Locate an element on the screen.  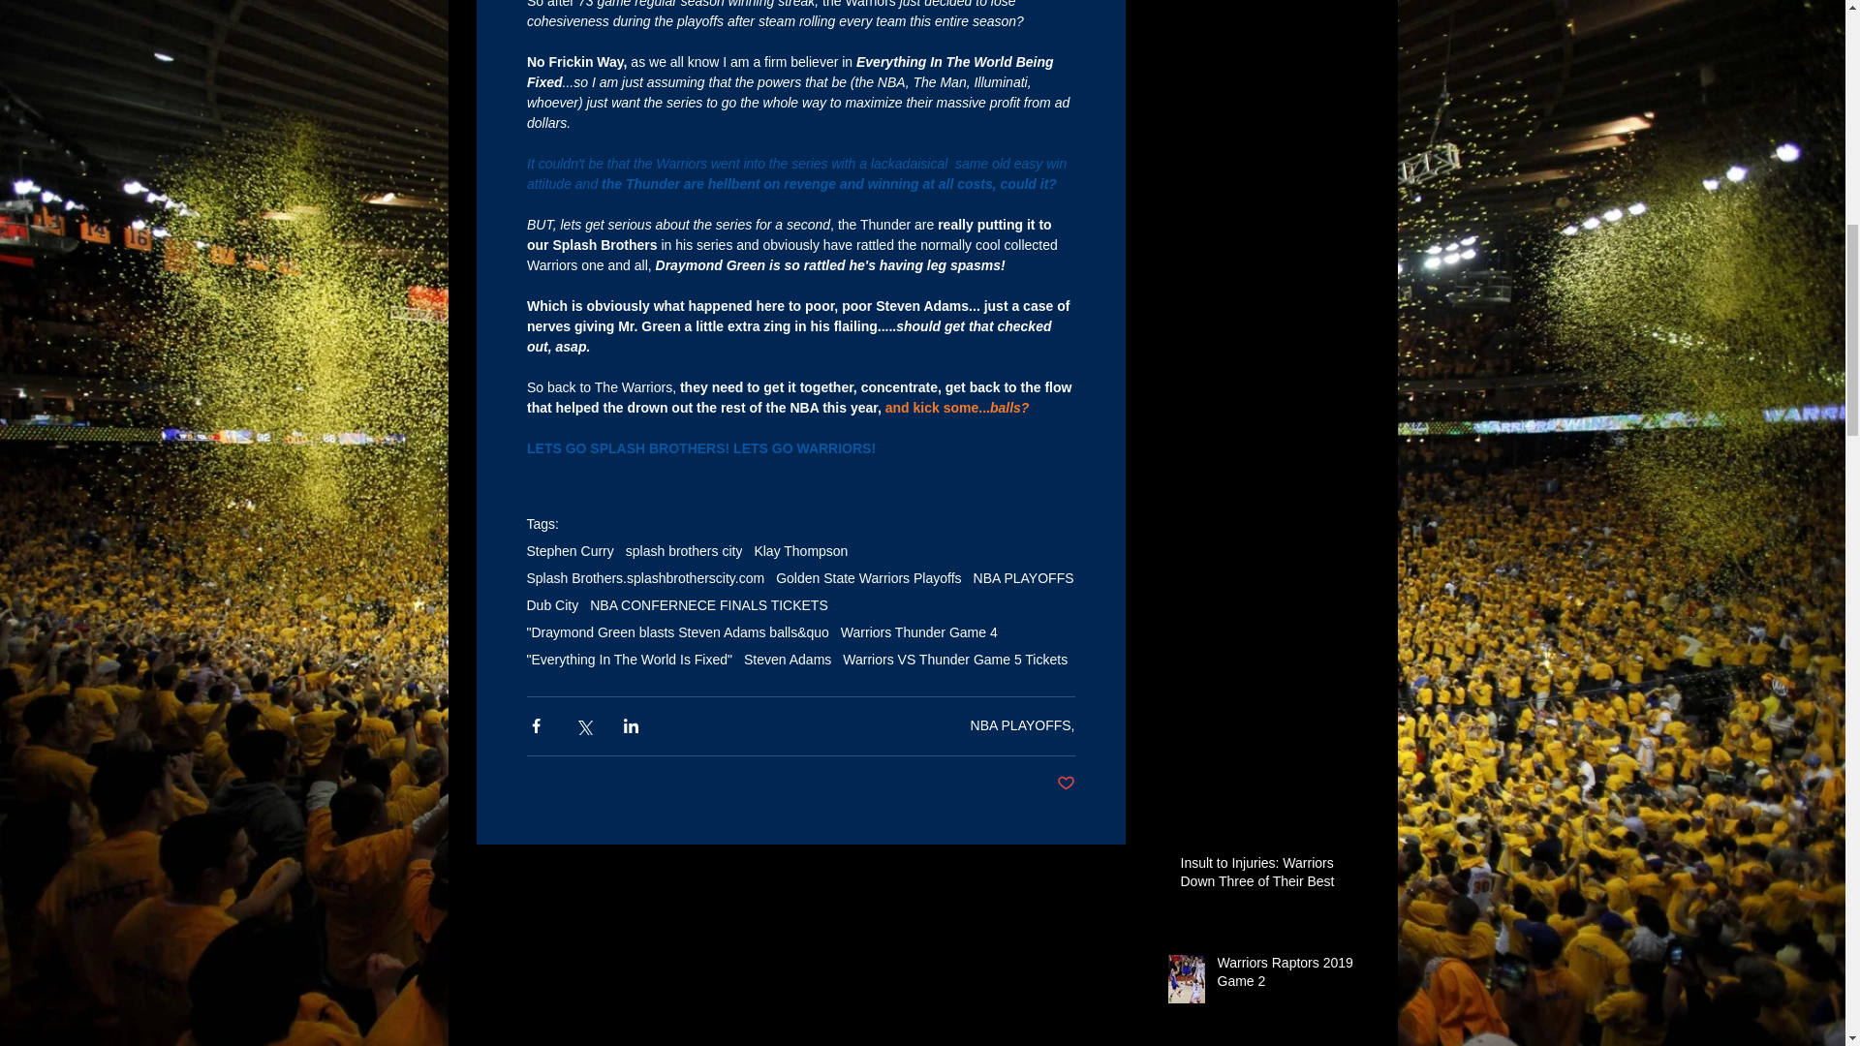
Post not marked as liked is located at coordinates (1066, 784).